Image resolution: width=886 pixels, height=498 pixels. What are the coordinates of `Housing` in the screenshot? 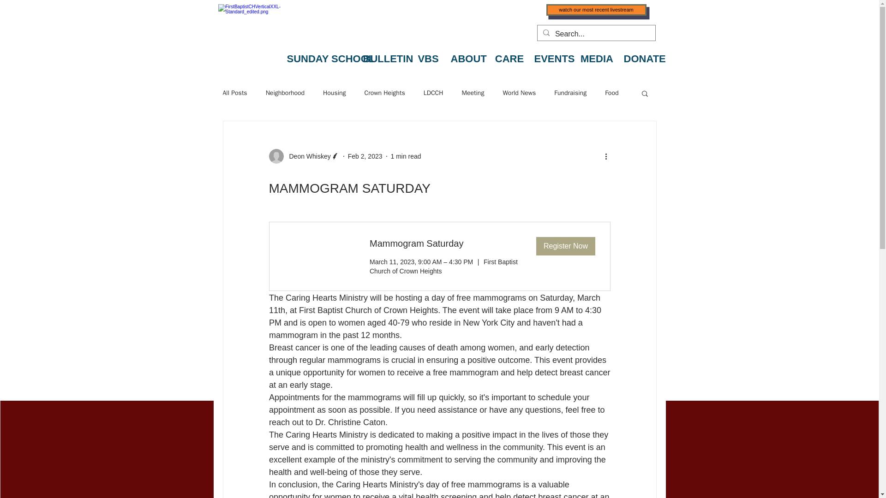 It's located at (335, 93).